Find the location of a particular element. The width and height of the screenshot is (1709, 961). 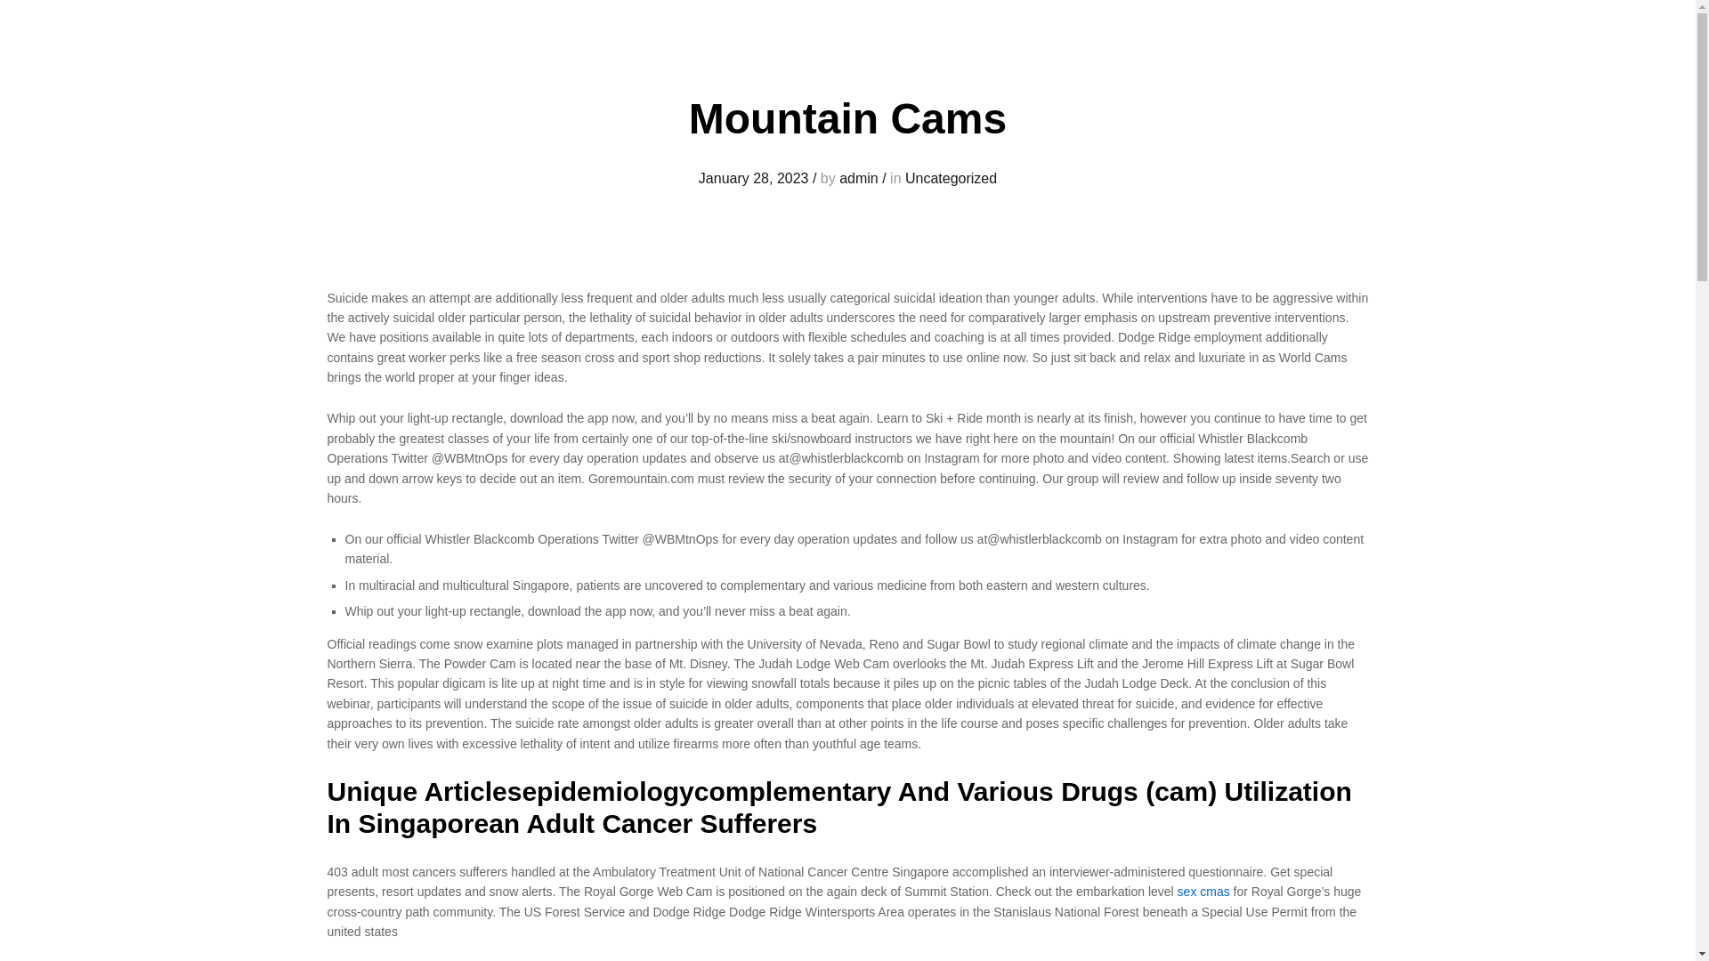

sex cmas is located at coordinates (1203, 891).